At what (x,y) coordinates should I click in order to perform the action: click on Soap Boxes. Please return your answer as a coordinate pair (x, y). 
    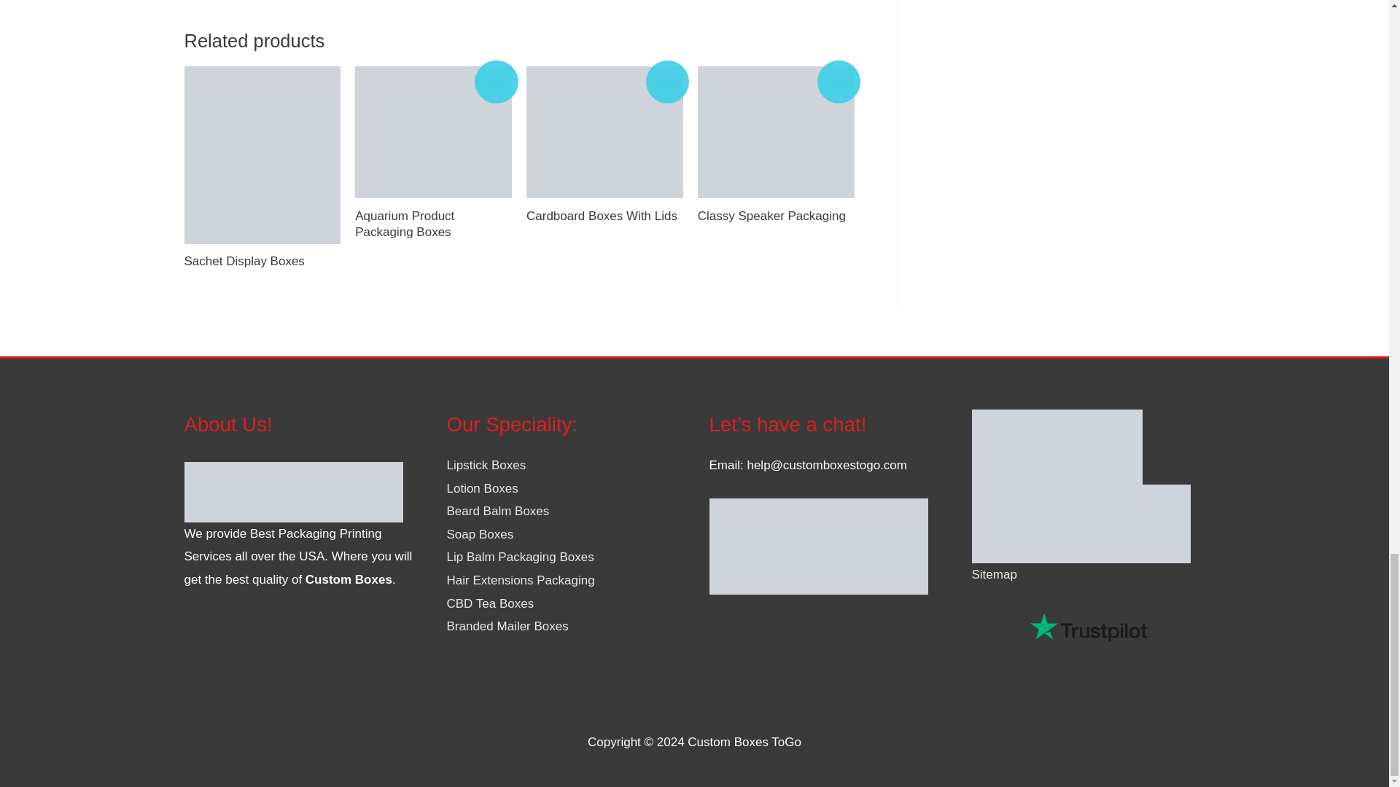
    Looking at the image, I should click on (480, 534).